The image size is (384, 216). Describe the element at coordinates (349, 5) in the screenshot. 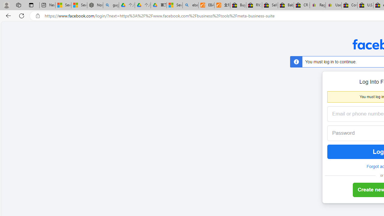

I see `Consumer Health Data Privacy Policy - eBay Inc.` at that location.